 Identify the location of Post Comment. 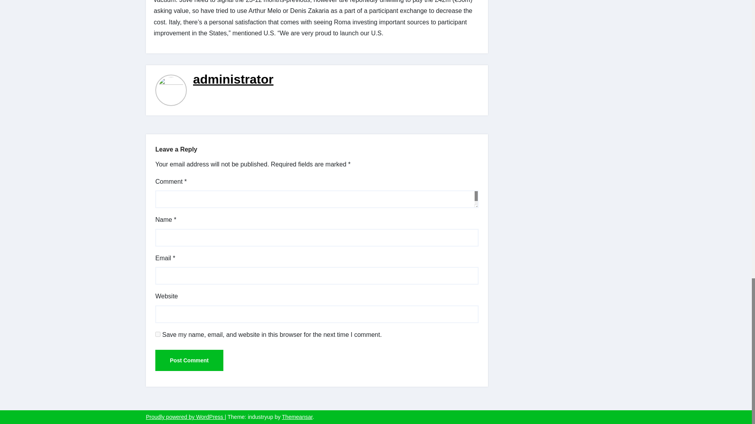
(190, 360).